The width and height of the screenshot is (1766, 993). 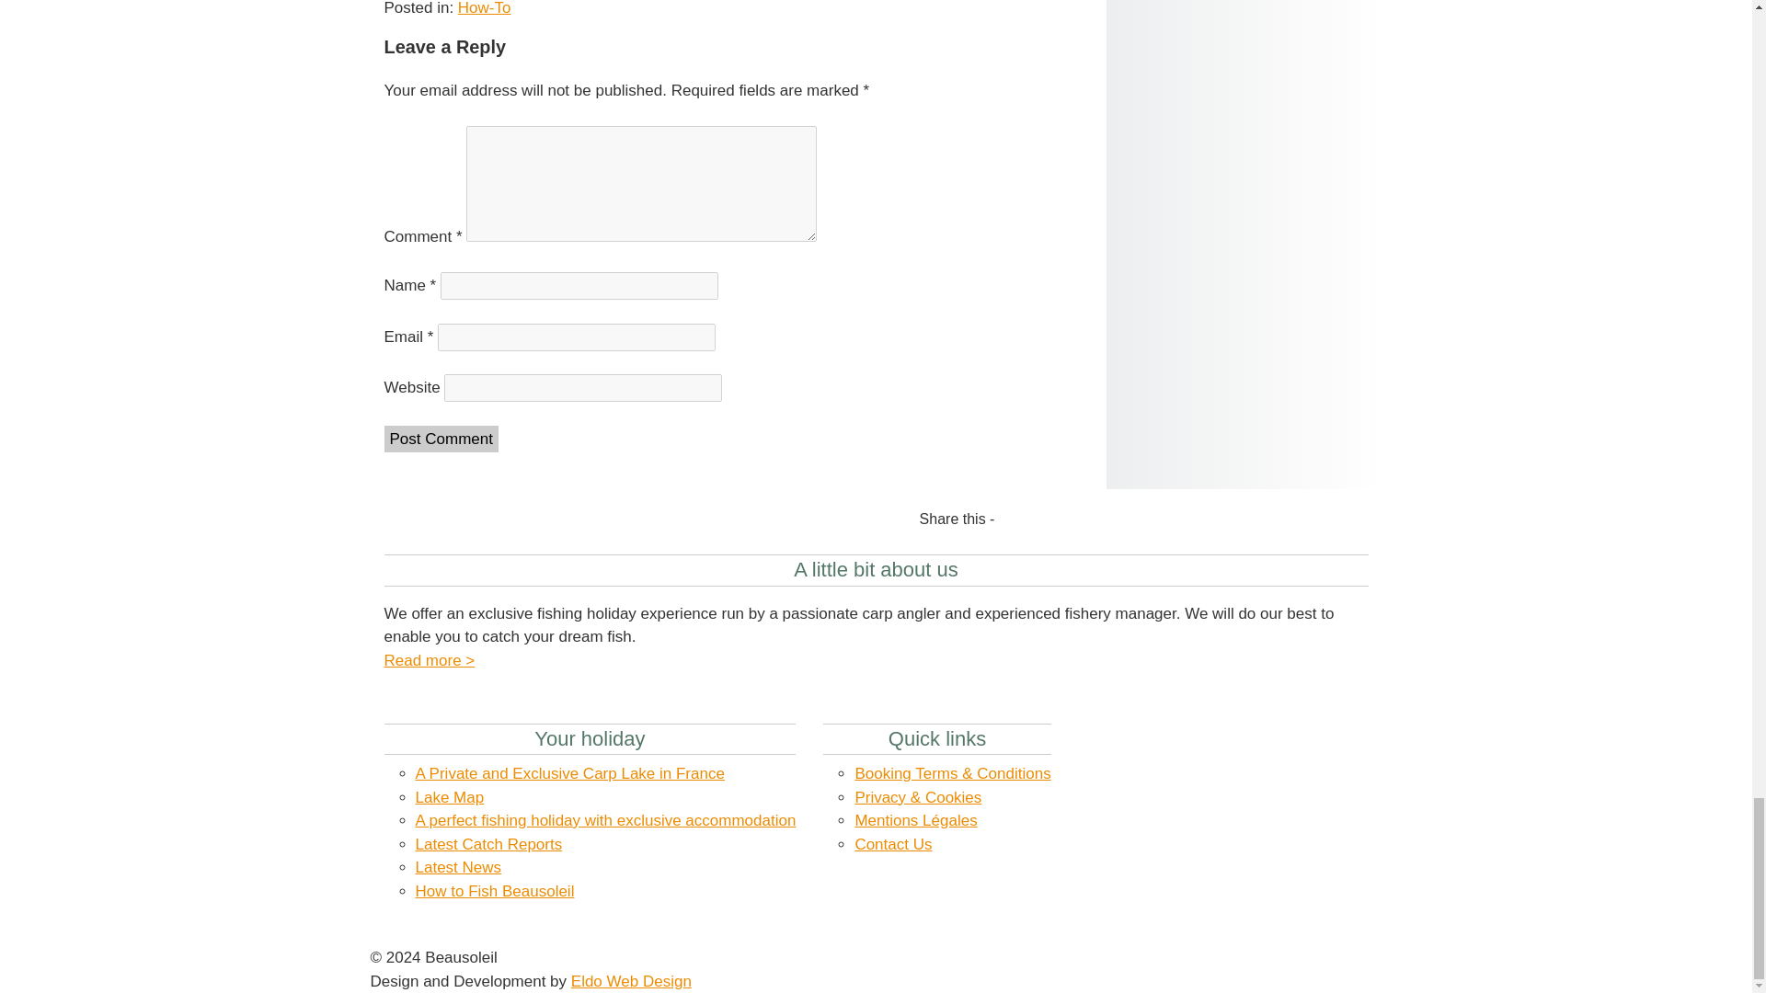 What do you see at coordinates (441, 439) in the screenshot?
I see `Post Comment` at bounding box center [441, 439].